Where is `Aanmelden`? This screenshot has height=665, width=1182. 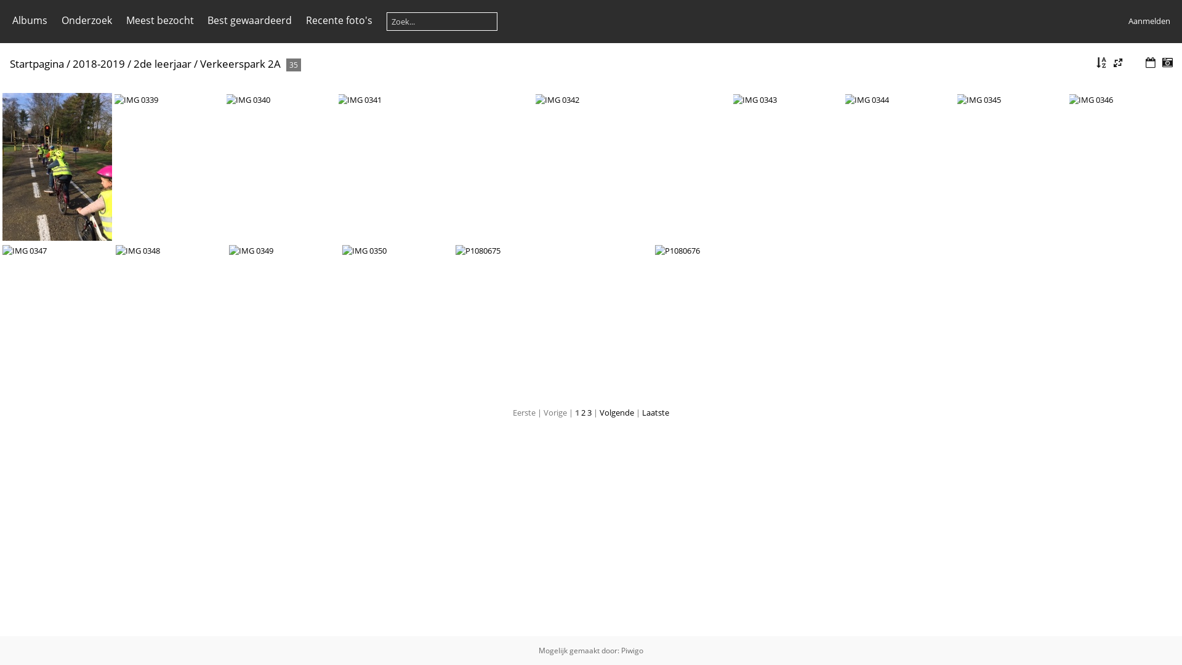 Aanmelden is located at coordinates (1149, 21).